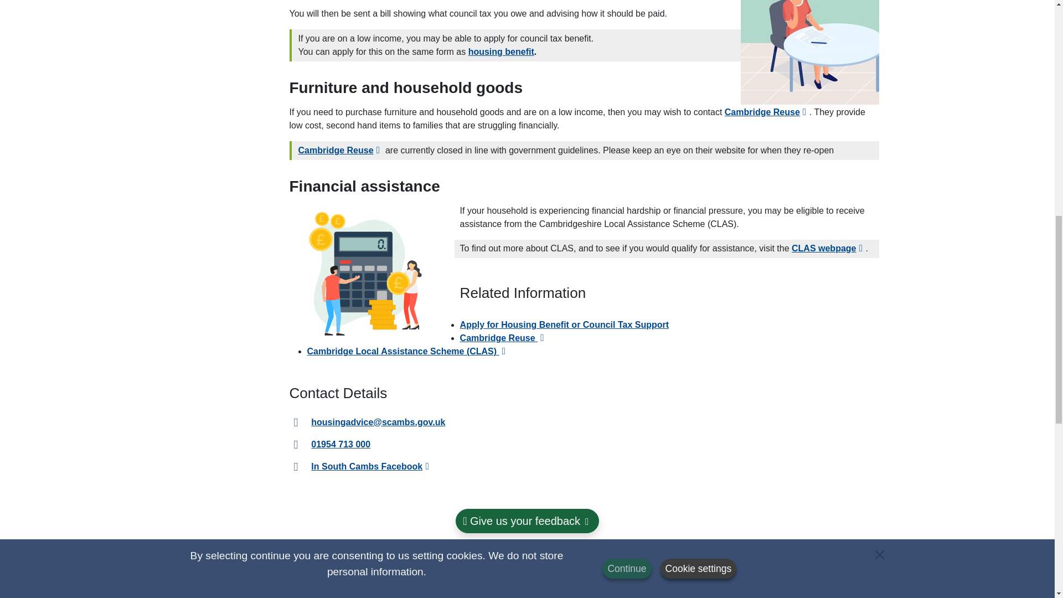  I want to click on housing benefit, so click(502, 51).